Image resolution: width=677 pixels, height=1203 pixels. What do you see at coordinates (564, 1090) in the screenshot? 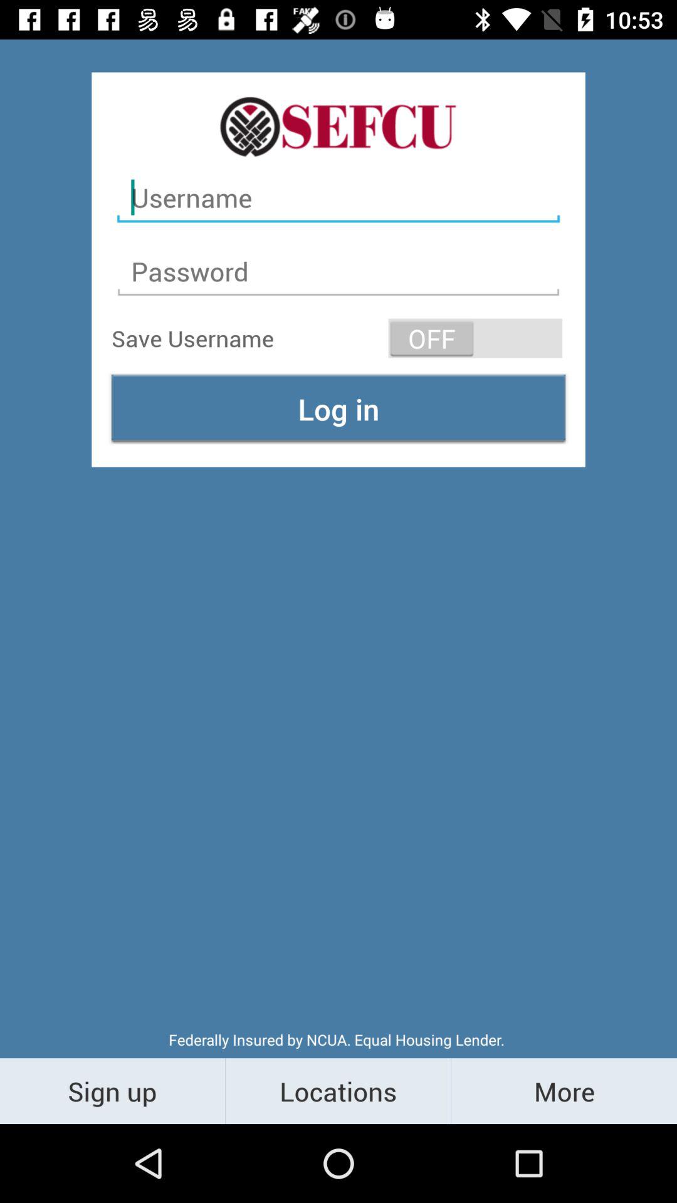
I see `jump until the more` at bounding box center [564, 1090].